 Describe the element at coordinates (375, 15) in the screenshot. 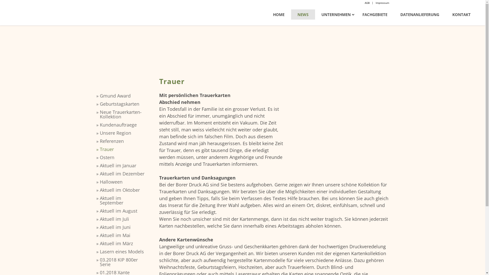

I see `FACHGEBIETE` at that location.